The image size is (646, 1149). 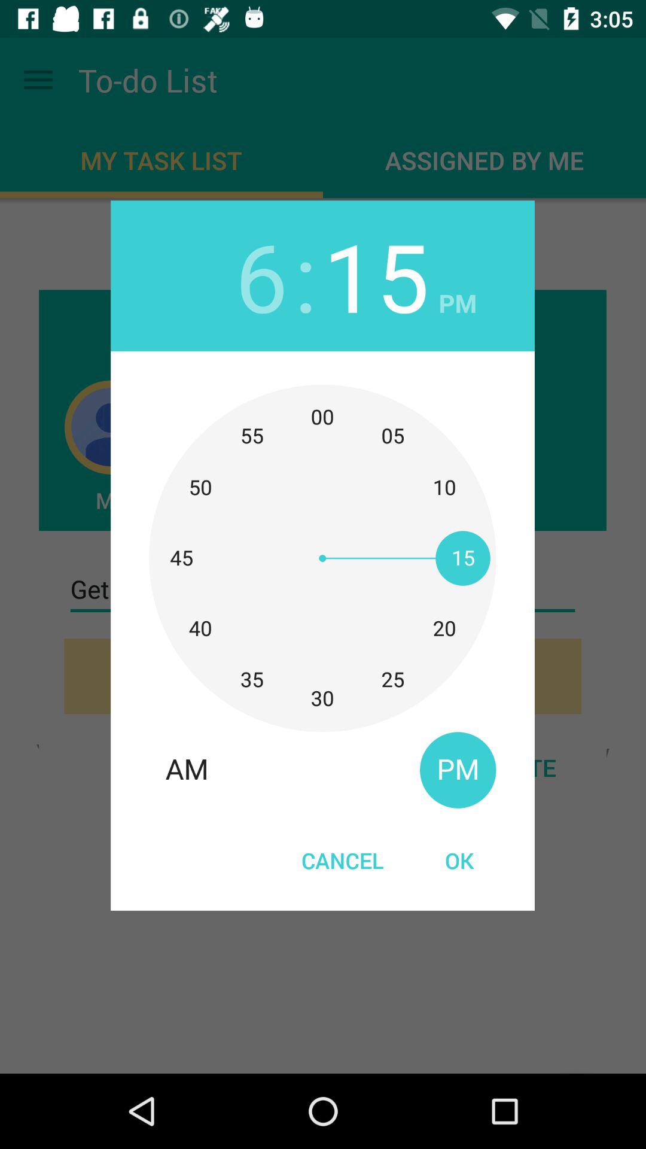 What do you see at coordinates (376, 275) in the screenshot?
I see `choose 15` at bounding box center [376, 275].